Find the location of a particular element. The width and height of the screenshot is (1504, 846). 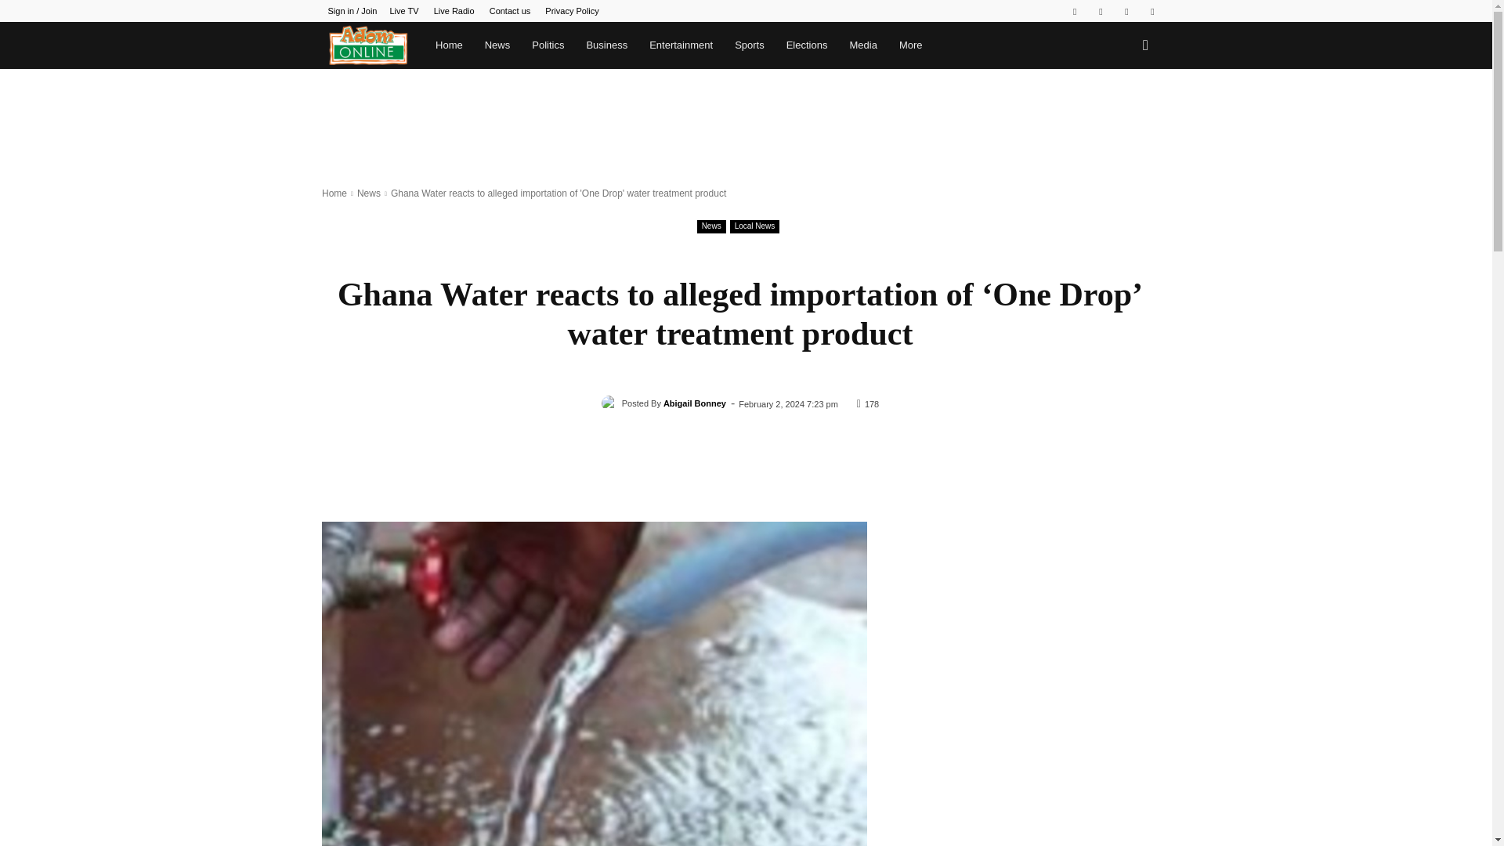

Youtube is located at coordinates (1151, 11).